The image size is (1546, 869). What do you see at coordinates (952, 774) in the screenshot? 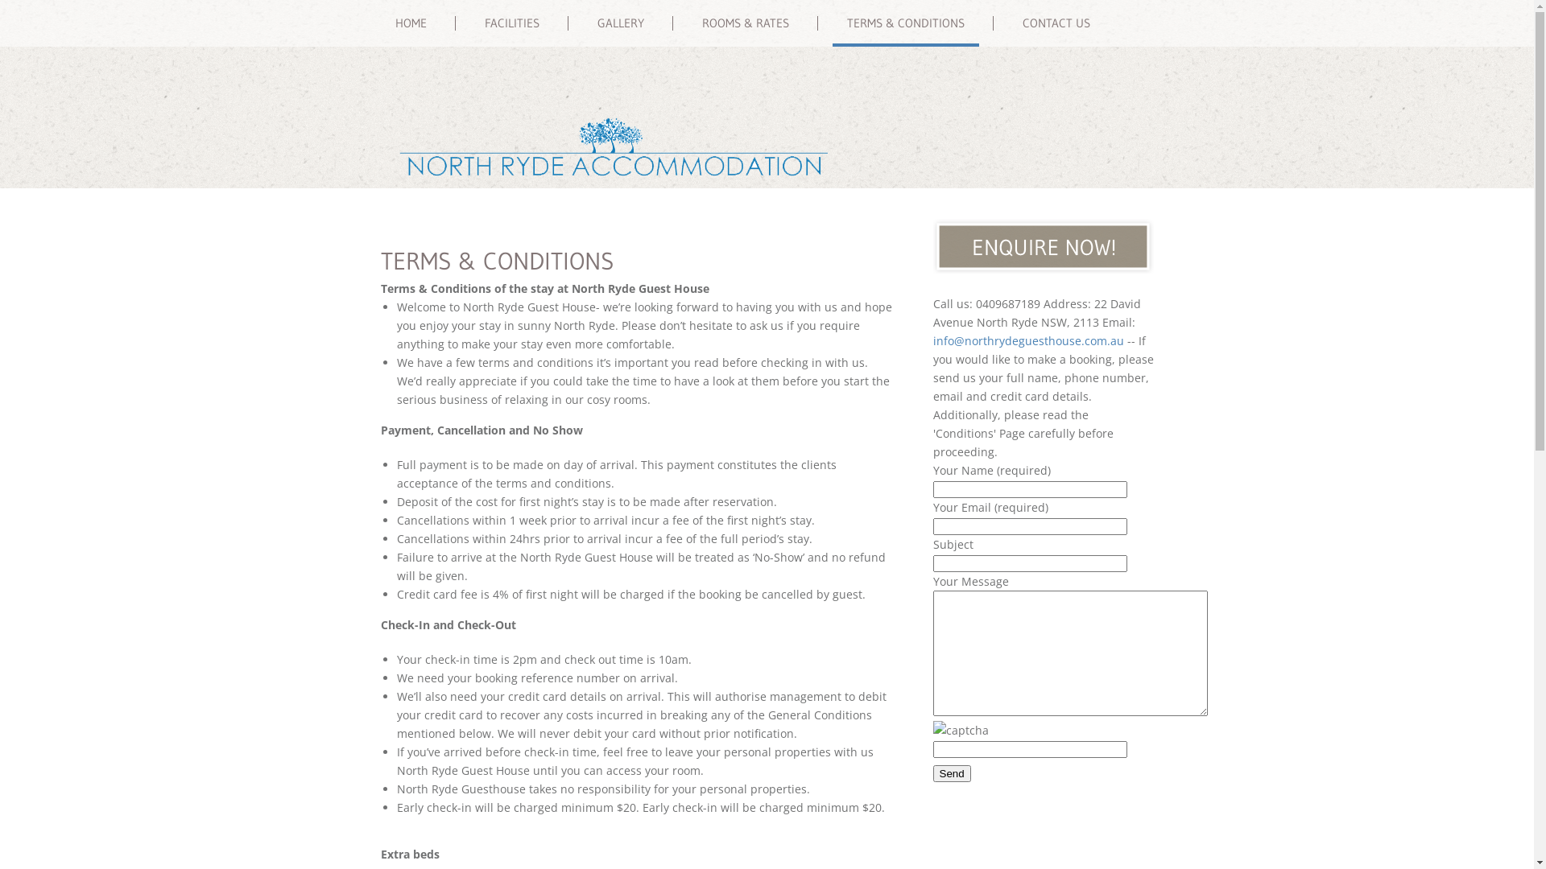
I see `Send` at bounding box center [952, 774].